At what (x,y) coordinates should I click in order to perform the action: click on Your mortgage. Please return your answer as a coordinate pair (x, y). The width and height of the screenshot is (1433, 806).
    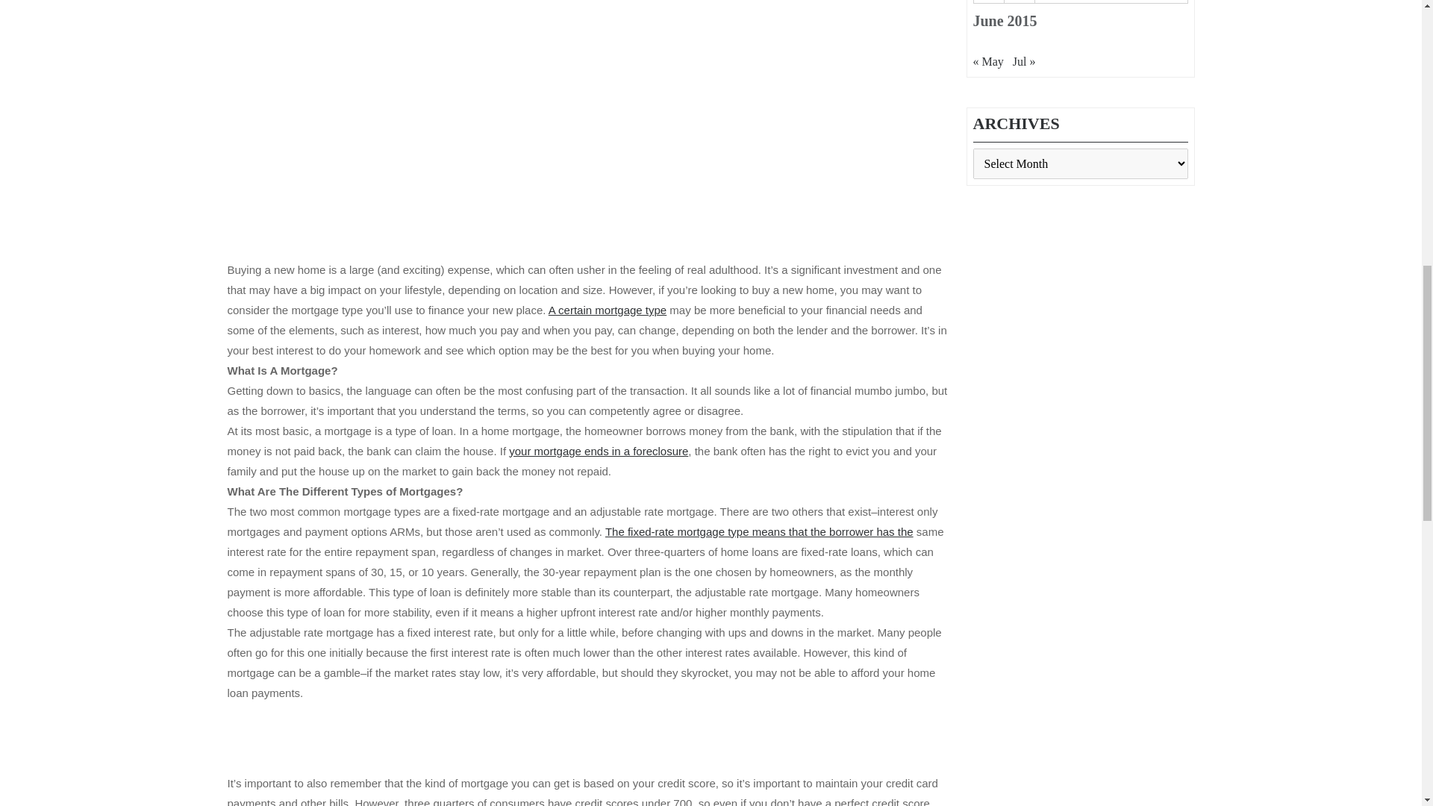
    Looking at the image, I should click on (759, 531).